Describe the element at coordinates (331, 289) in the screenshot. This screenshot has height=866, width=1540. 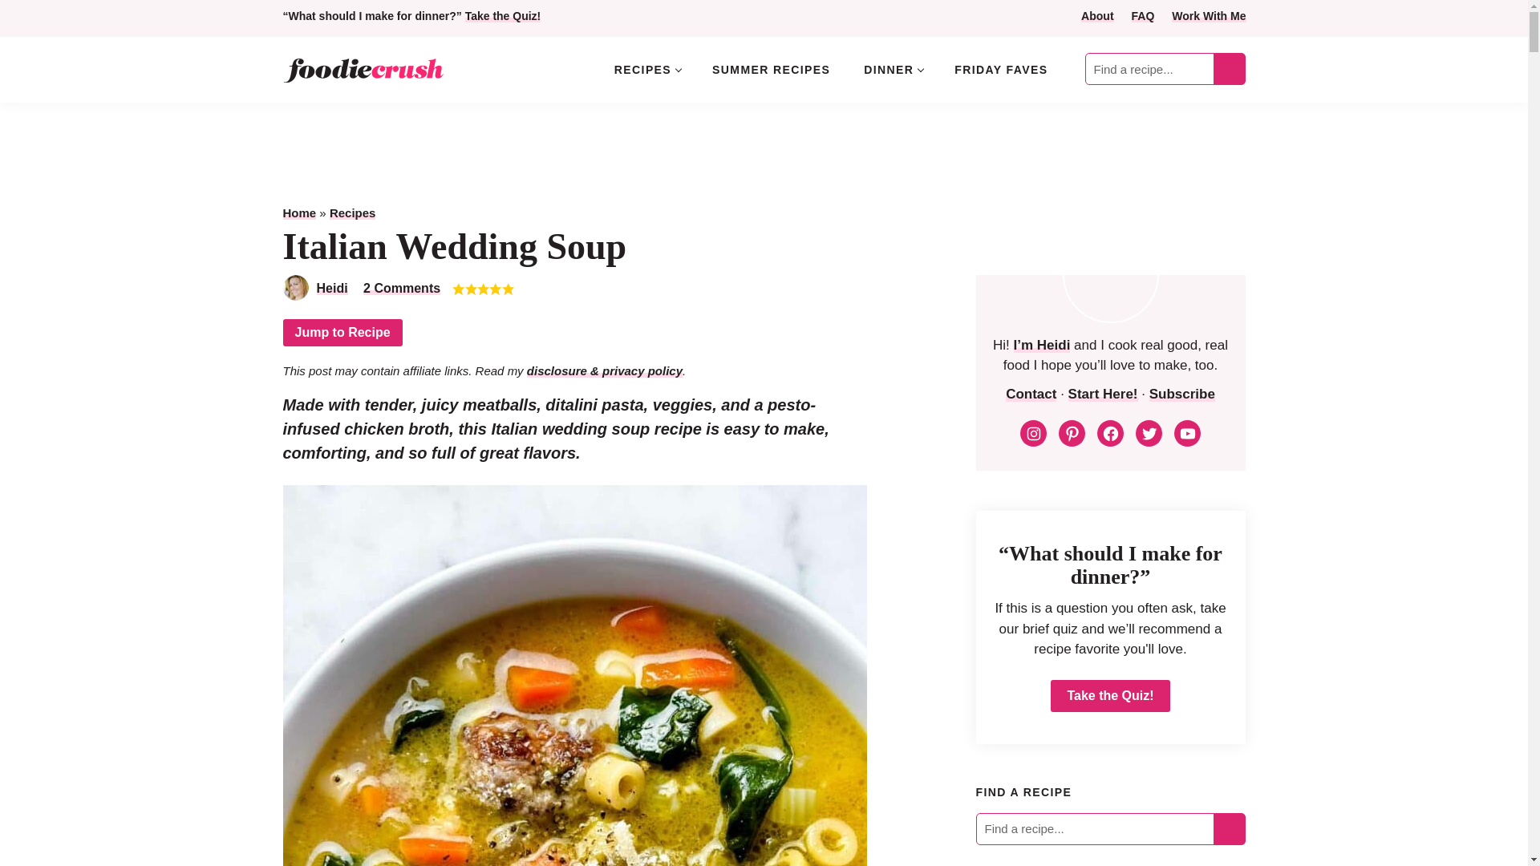
I see `Heidi` at that location.